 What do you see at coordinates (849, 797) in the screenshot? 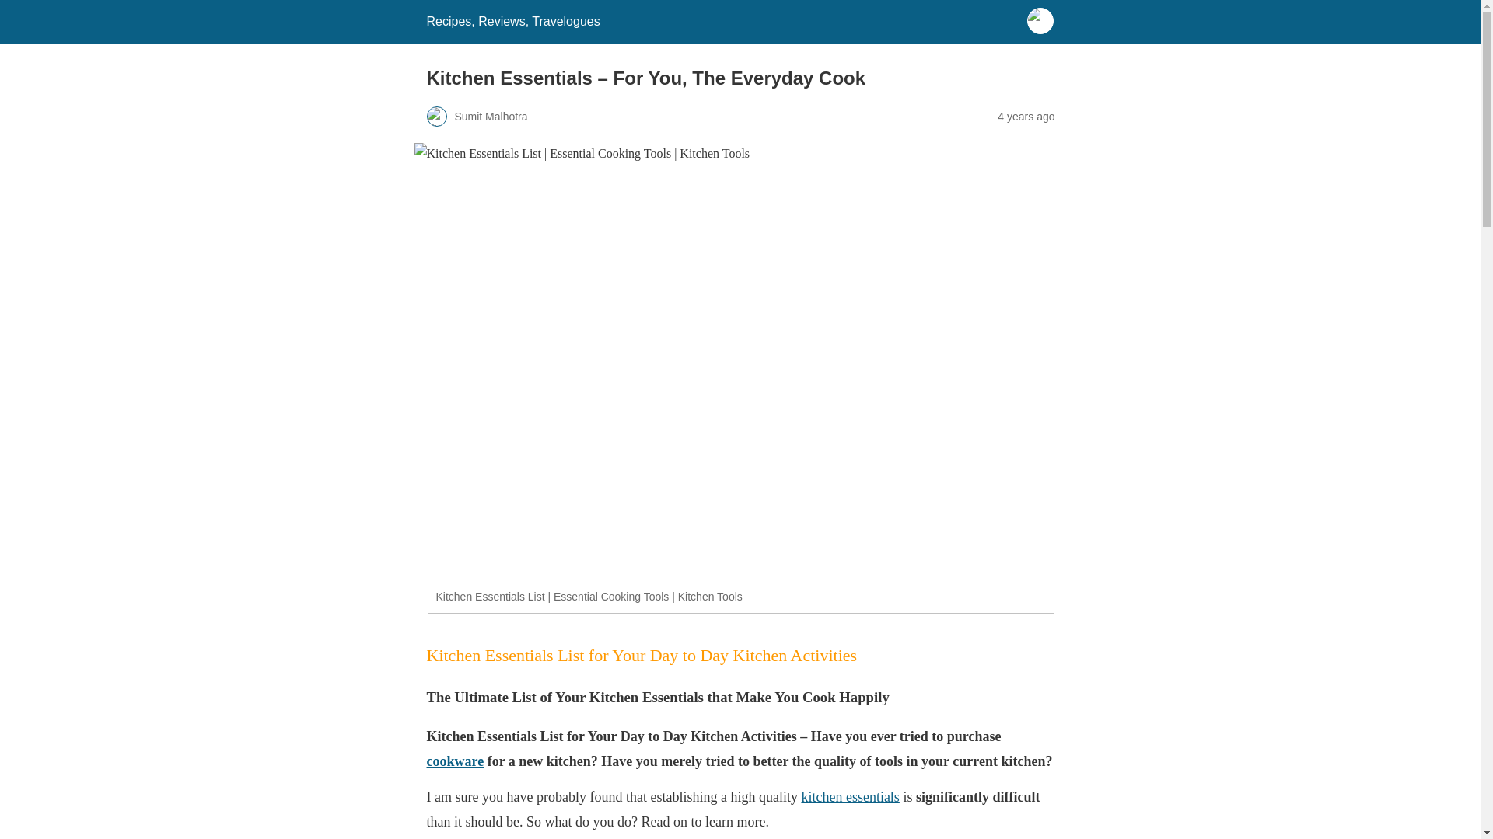
I see `kitchen essentials` at bounding box center [849, 797].